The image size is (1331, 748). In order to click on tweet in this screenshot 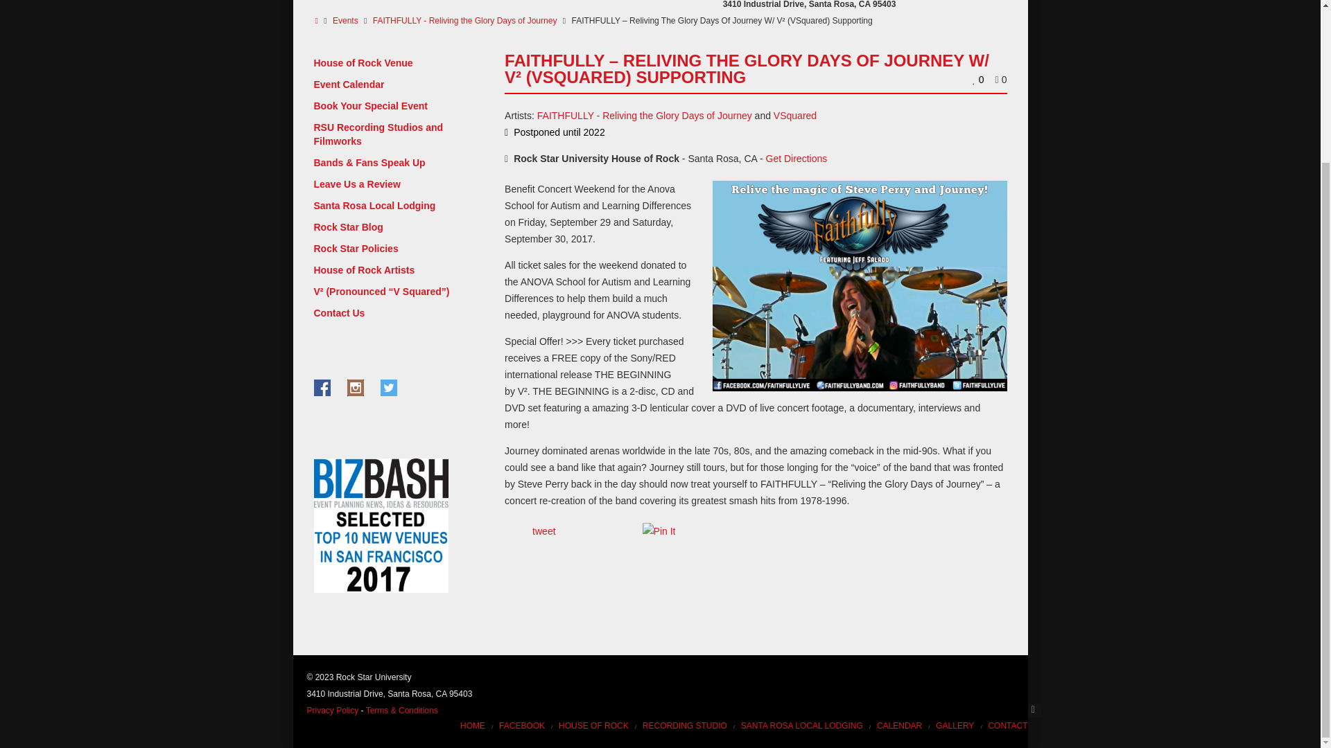, I will do `click(543, 531)`.